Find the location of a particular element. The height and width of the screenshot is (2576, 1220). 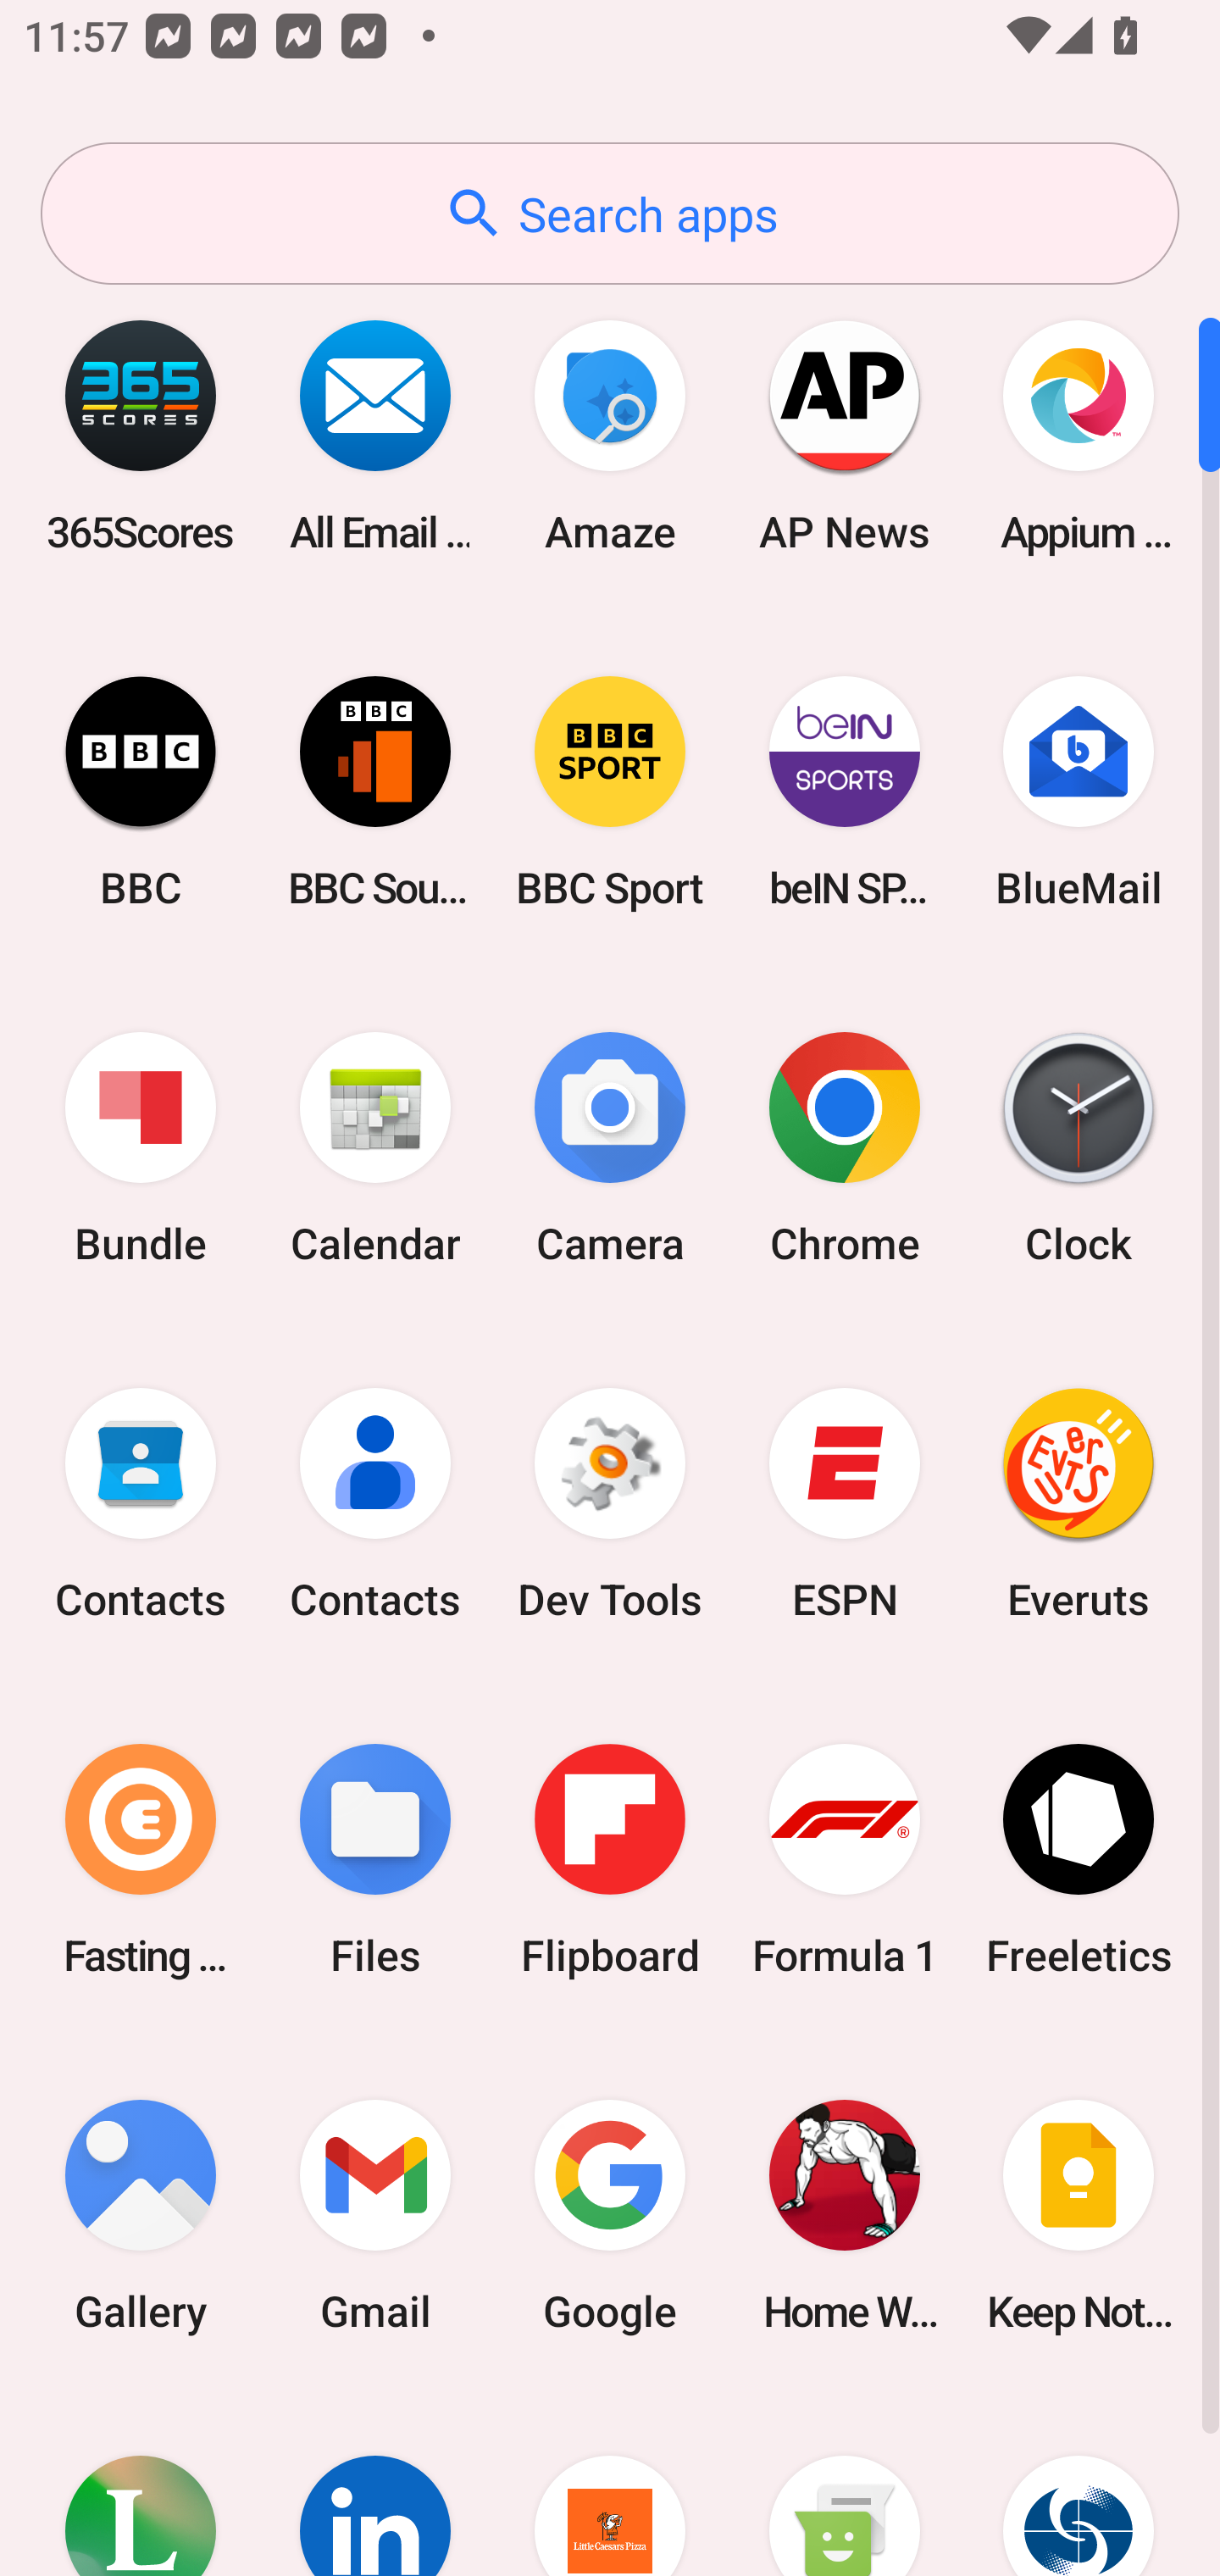

Camera is located at coordinates (610, 1149).